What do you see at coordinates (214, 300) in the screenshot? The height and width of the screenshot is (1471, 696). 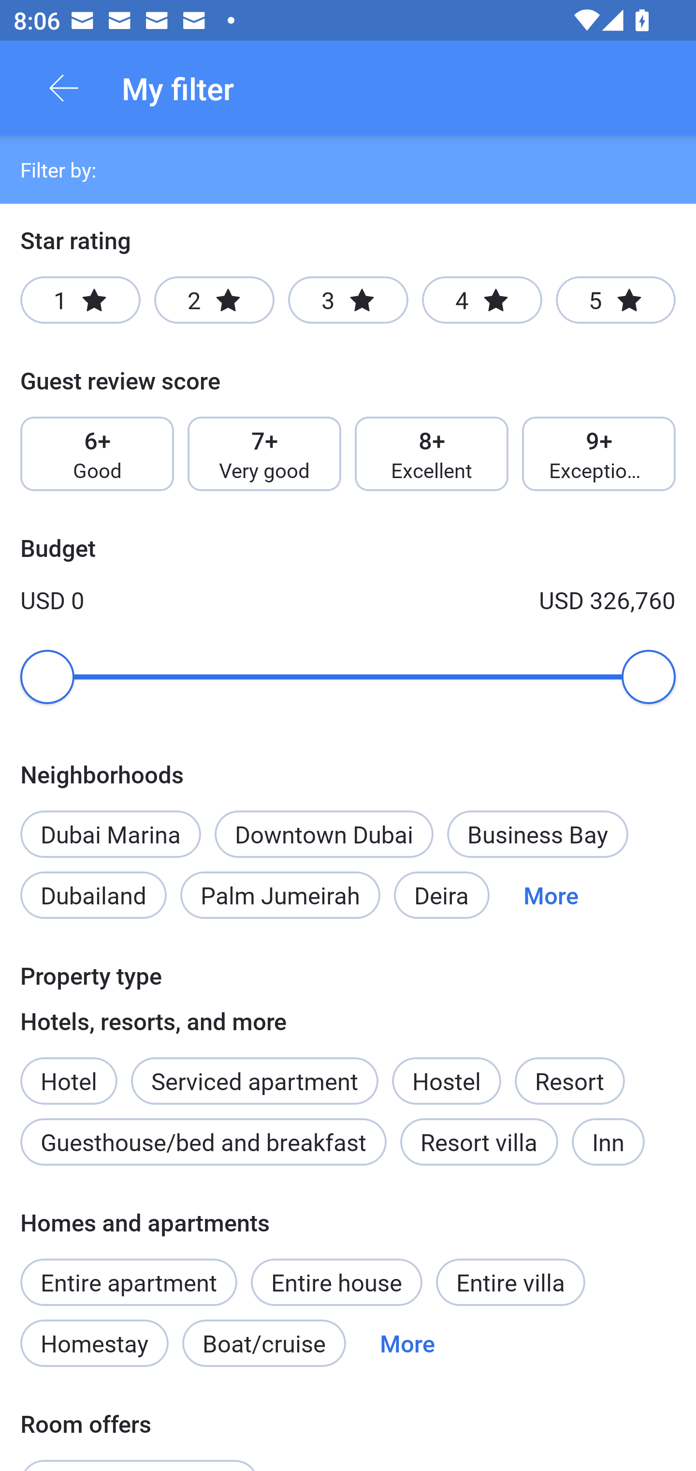 I see `2` at bounding box center [214, 300].